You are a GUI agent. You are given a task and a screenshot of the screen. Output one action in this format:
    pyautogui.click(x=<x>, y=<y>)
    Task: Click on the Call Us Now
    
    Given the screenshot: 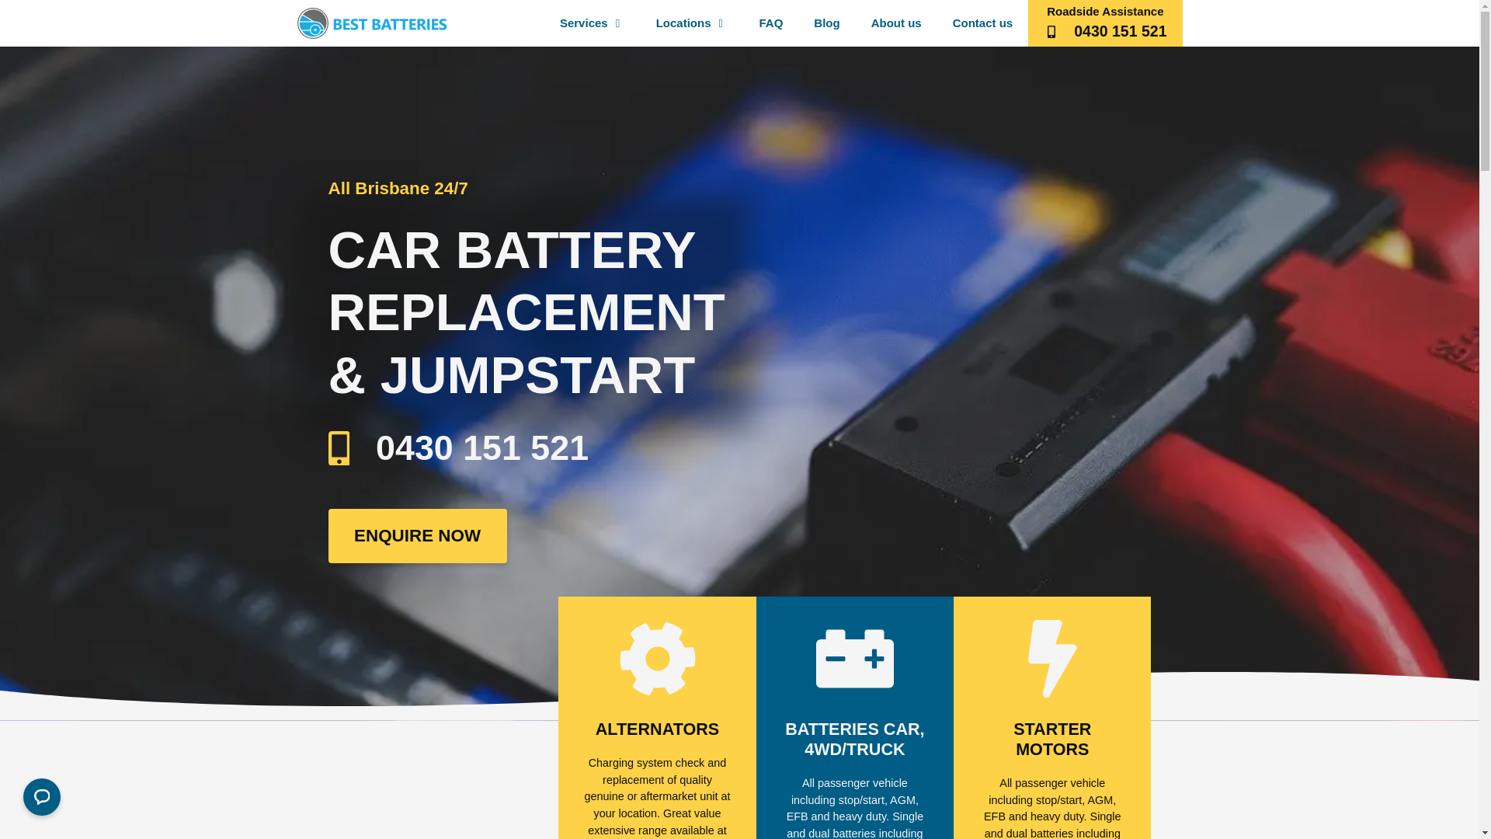 What is the action you would take?
    pyautogui.click(x=1105, y=23)
    